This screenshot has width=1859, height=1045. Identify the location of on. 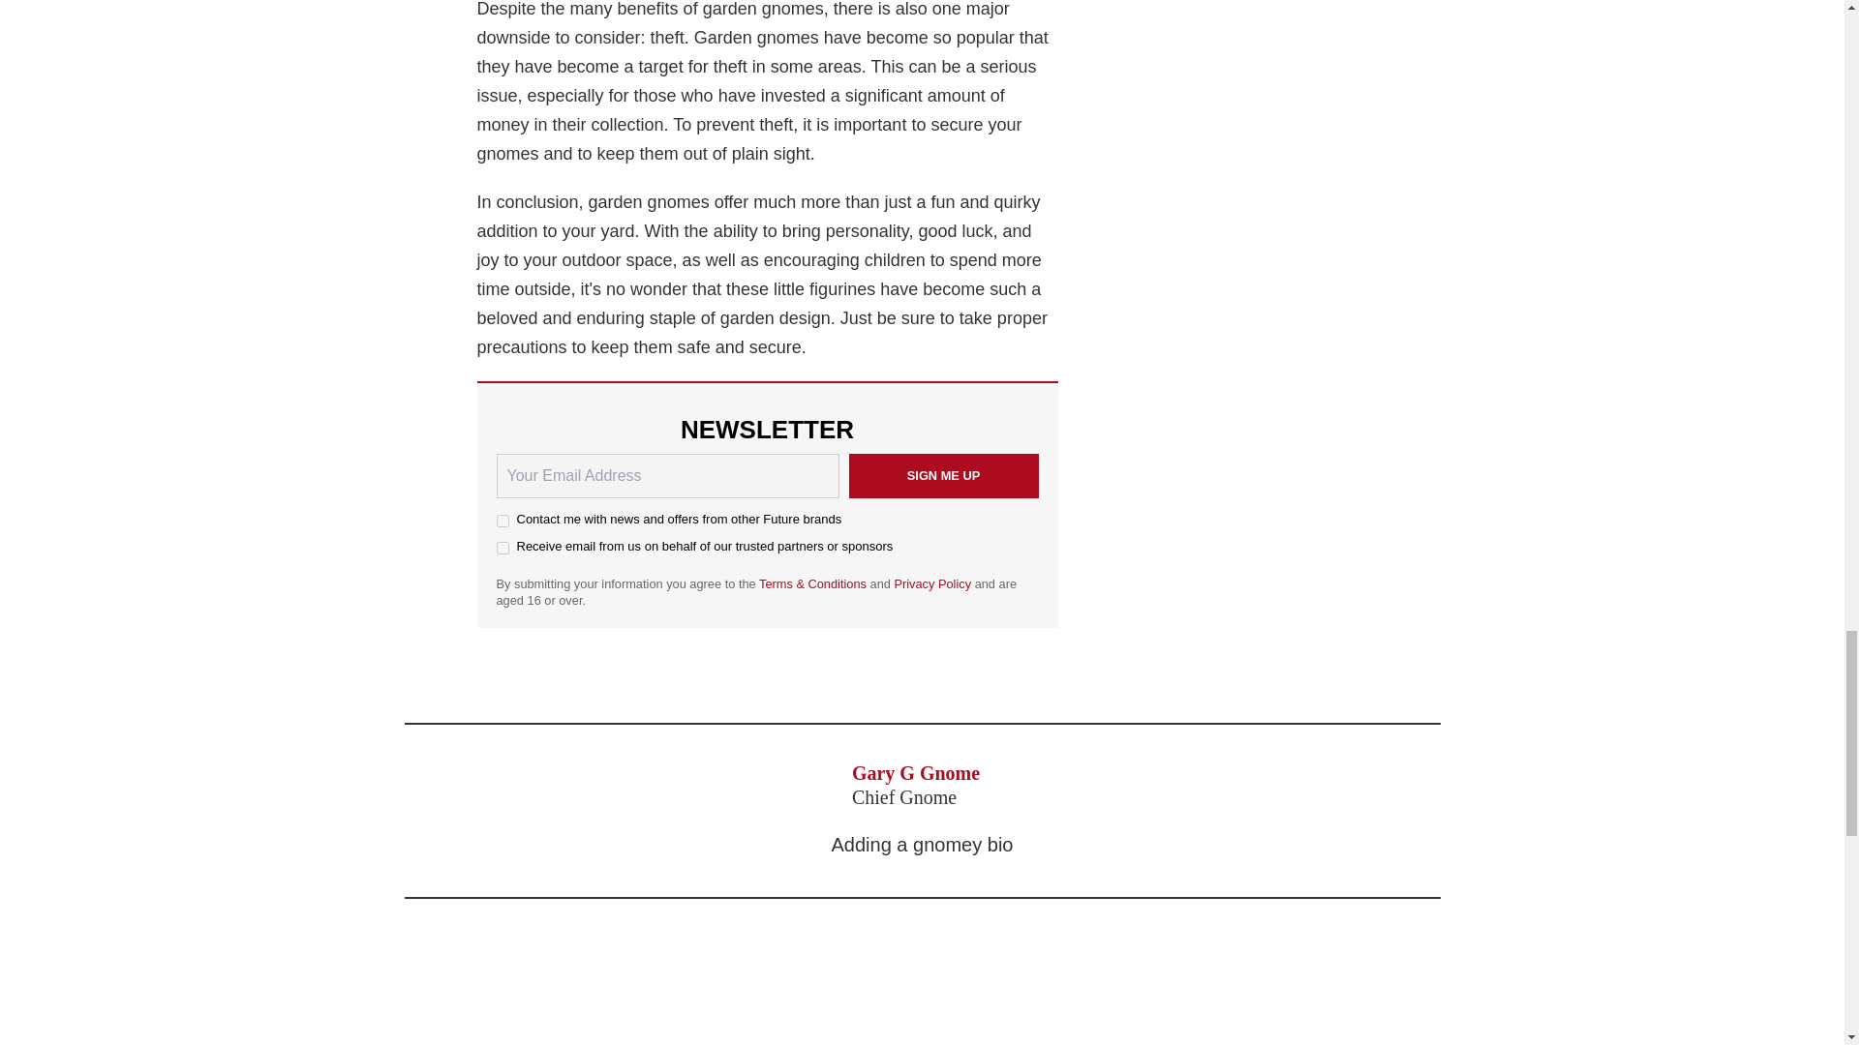
(502, 521).